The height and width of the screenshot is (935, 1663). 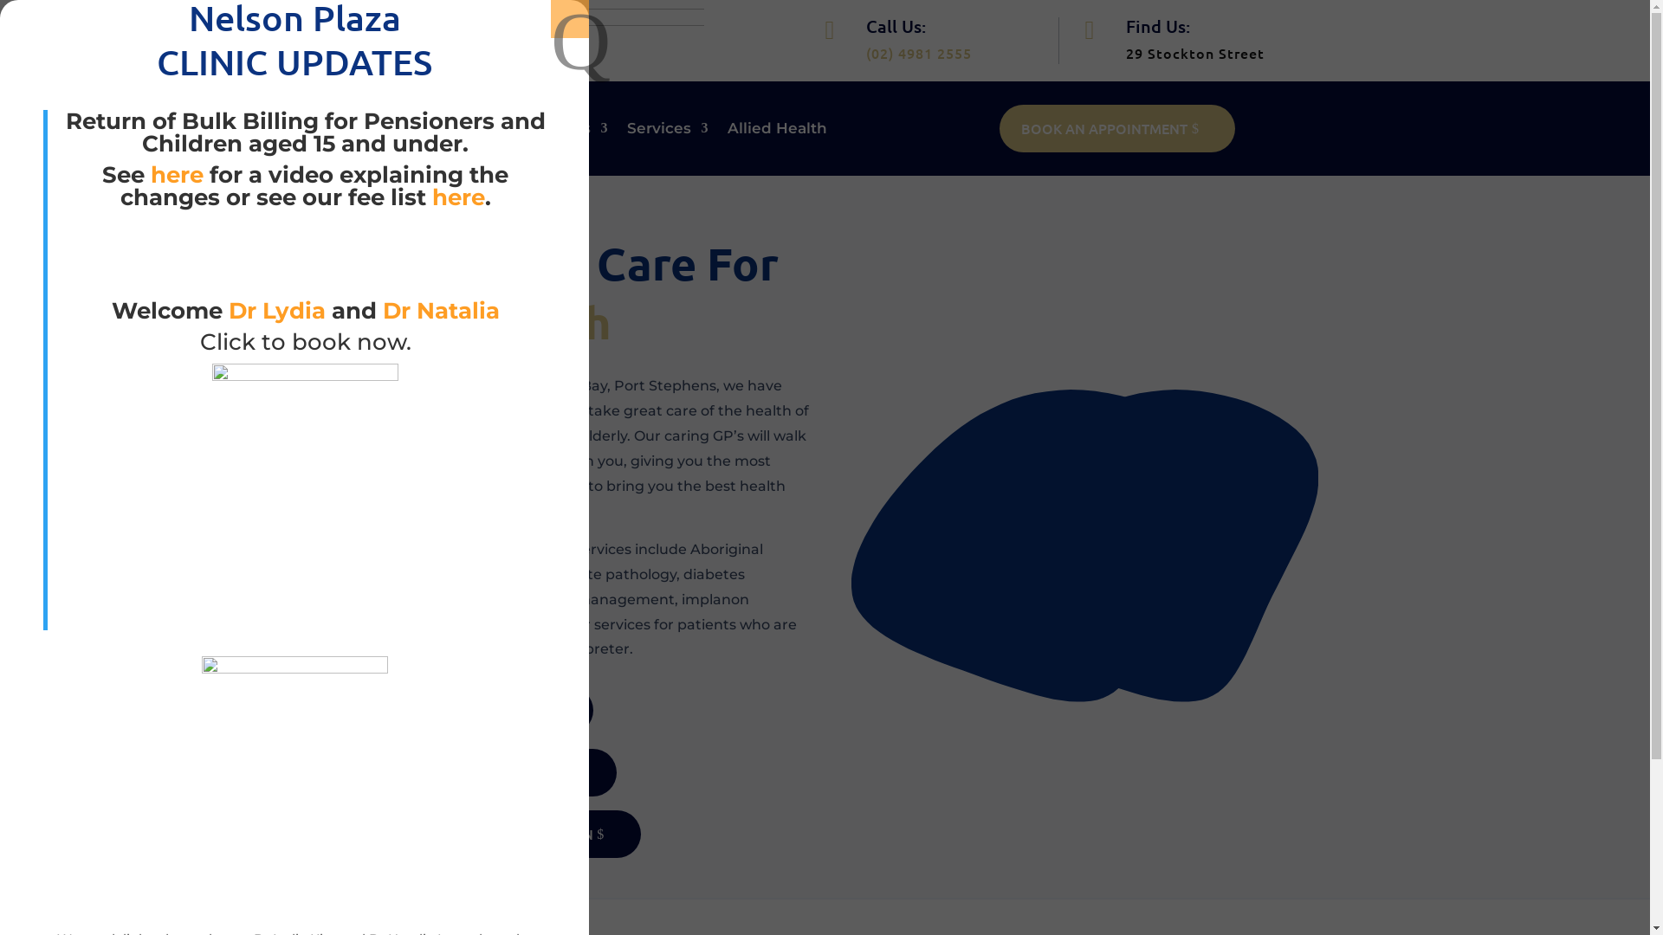 I want to click on Doctors, so click(x=570, y=132).